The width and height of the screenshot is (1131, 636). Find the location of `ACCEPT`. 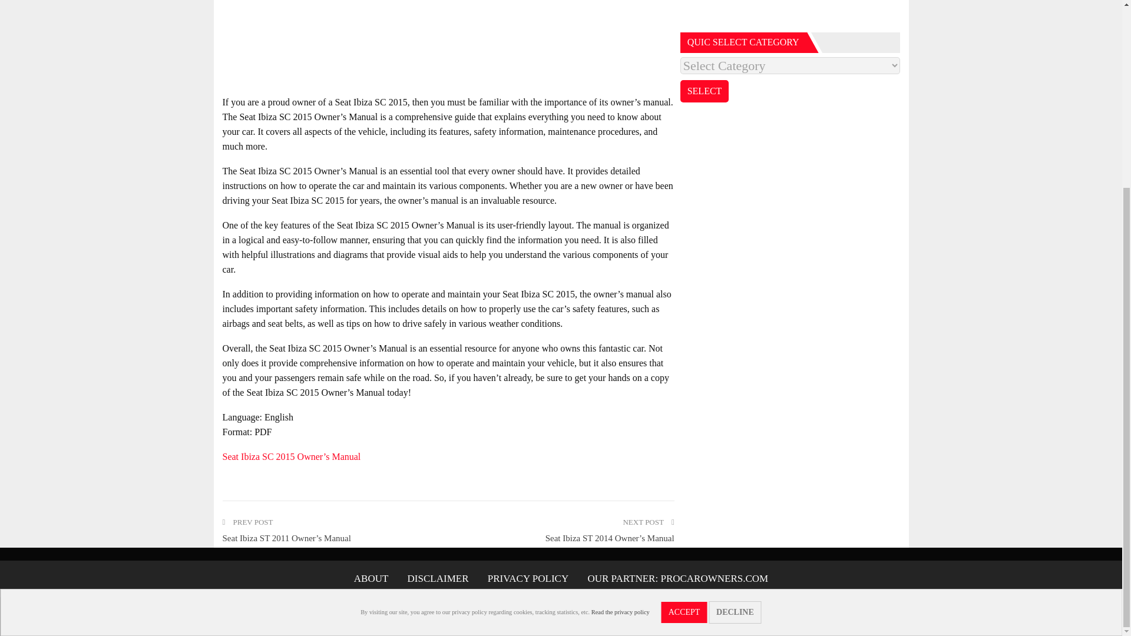

ACCEPT is located at coordinates (684, 353).